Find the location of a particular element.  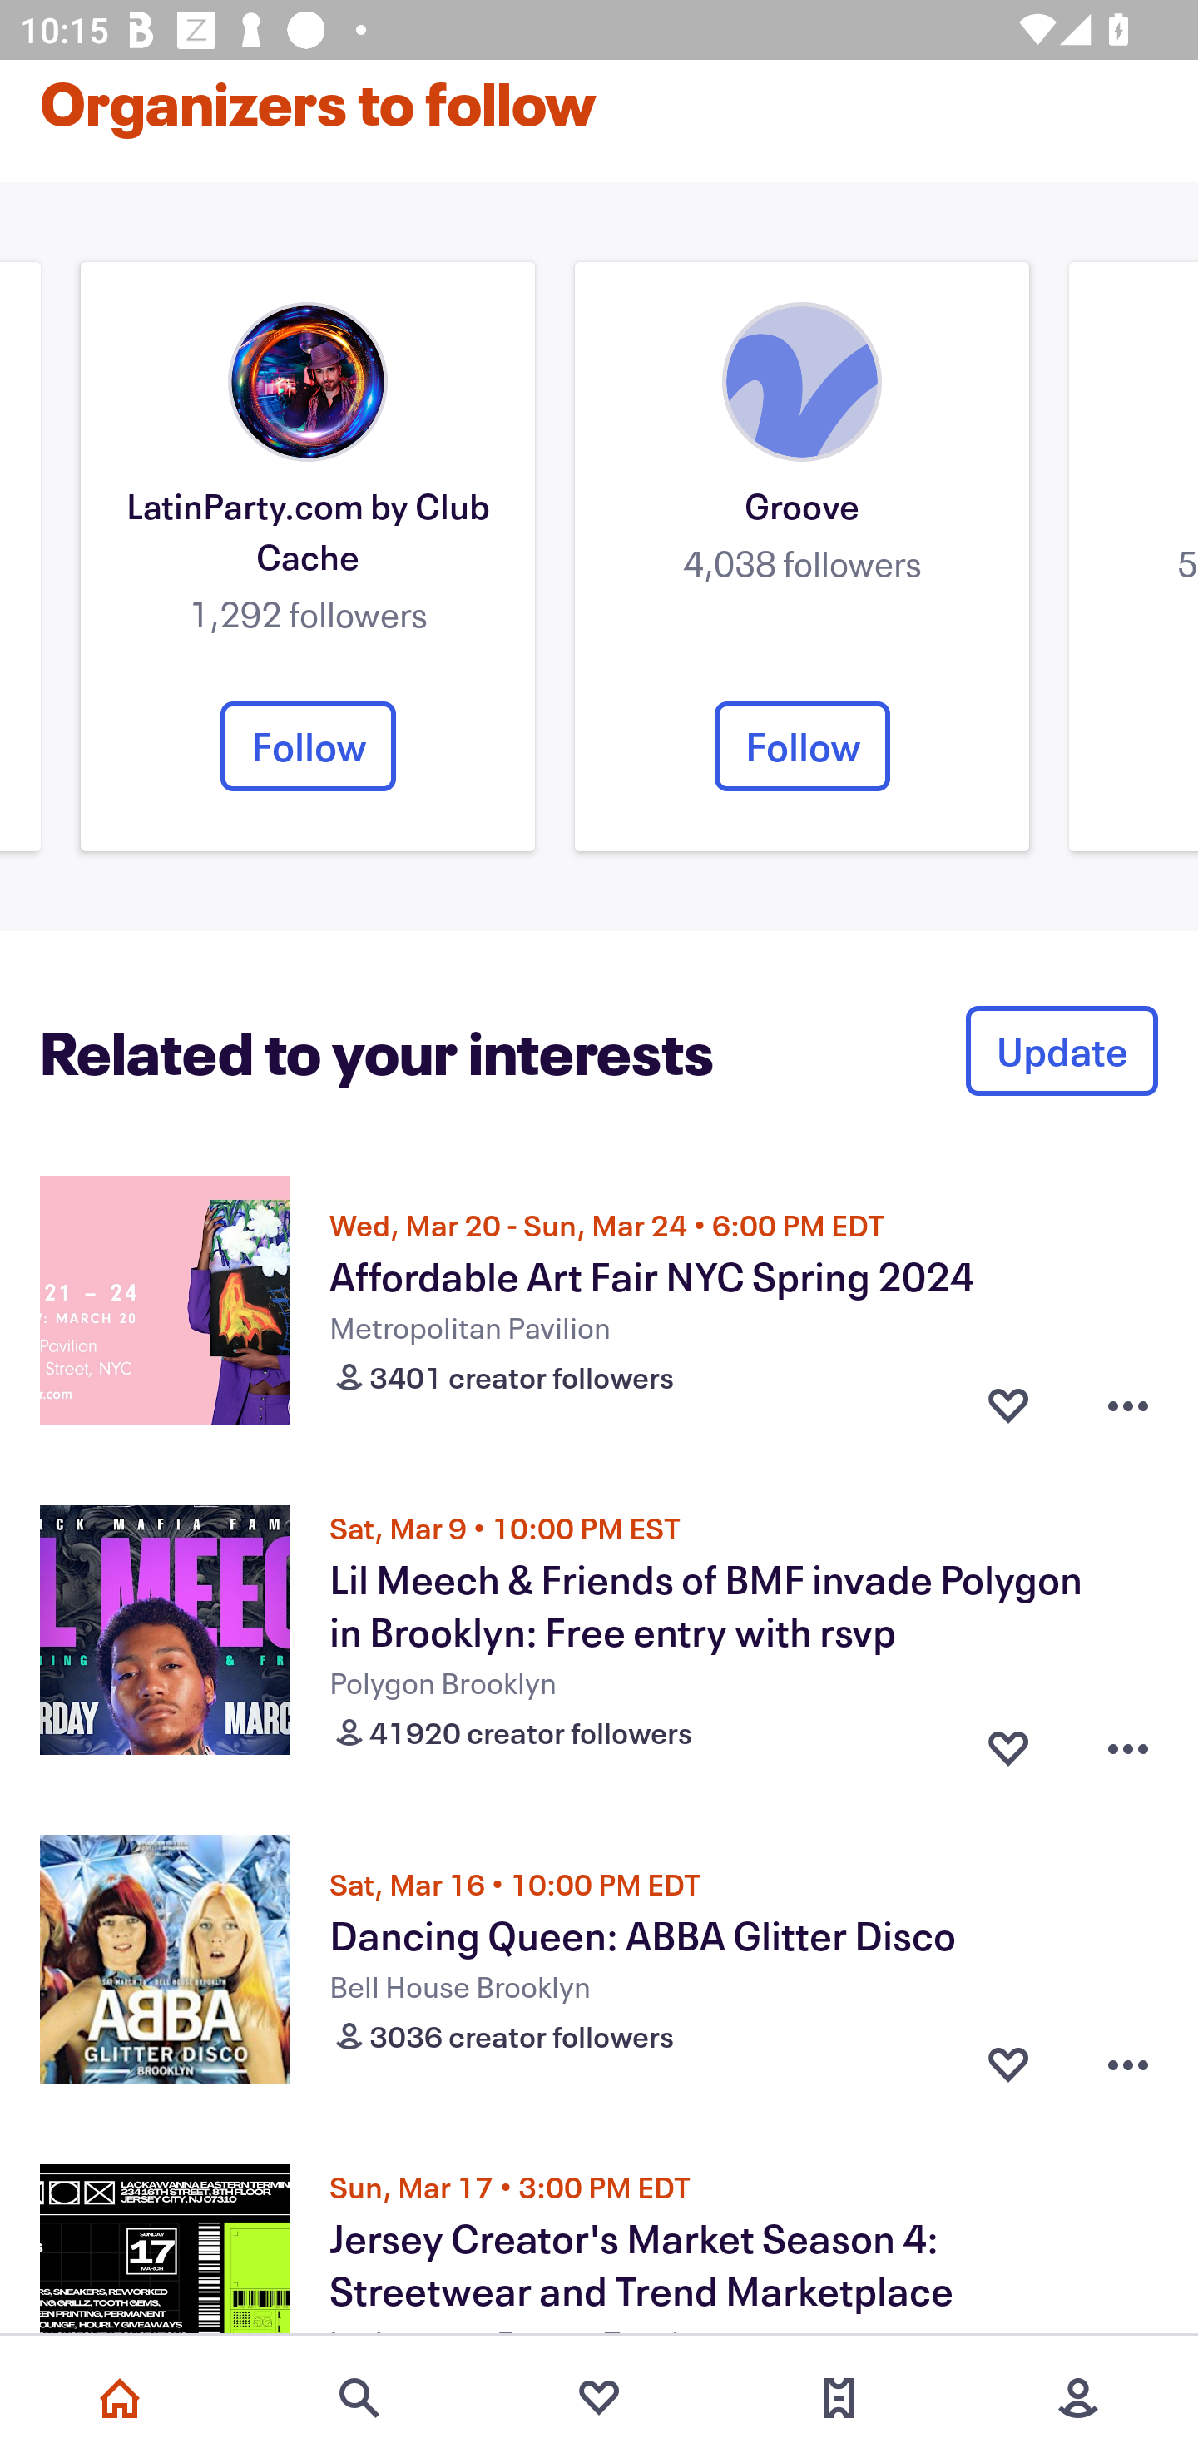

Favorites is located at coordinates (599, 2398).